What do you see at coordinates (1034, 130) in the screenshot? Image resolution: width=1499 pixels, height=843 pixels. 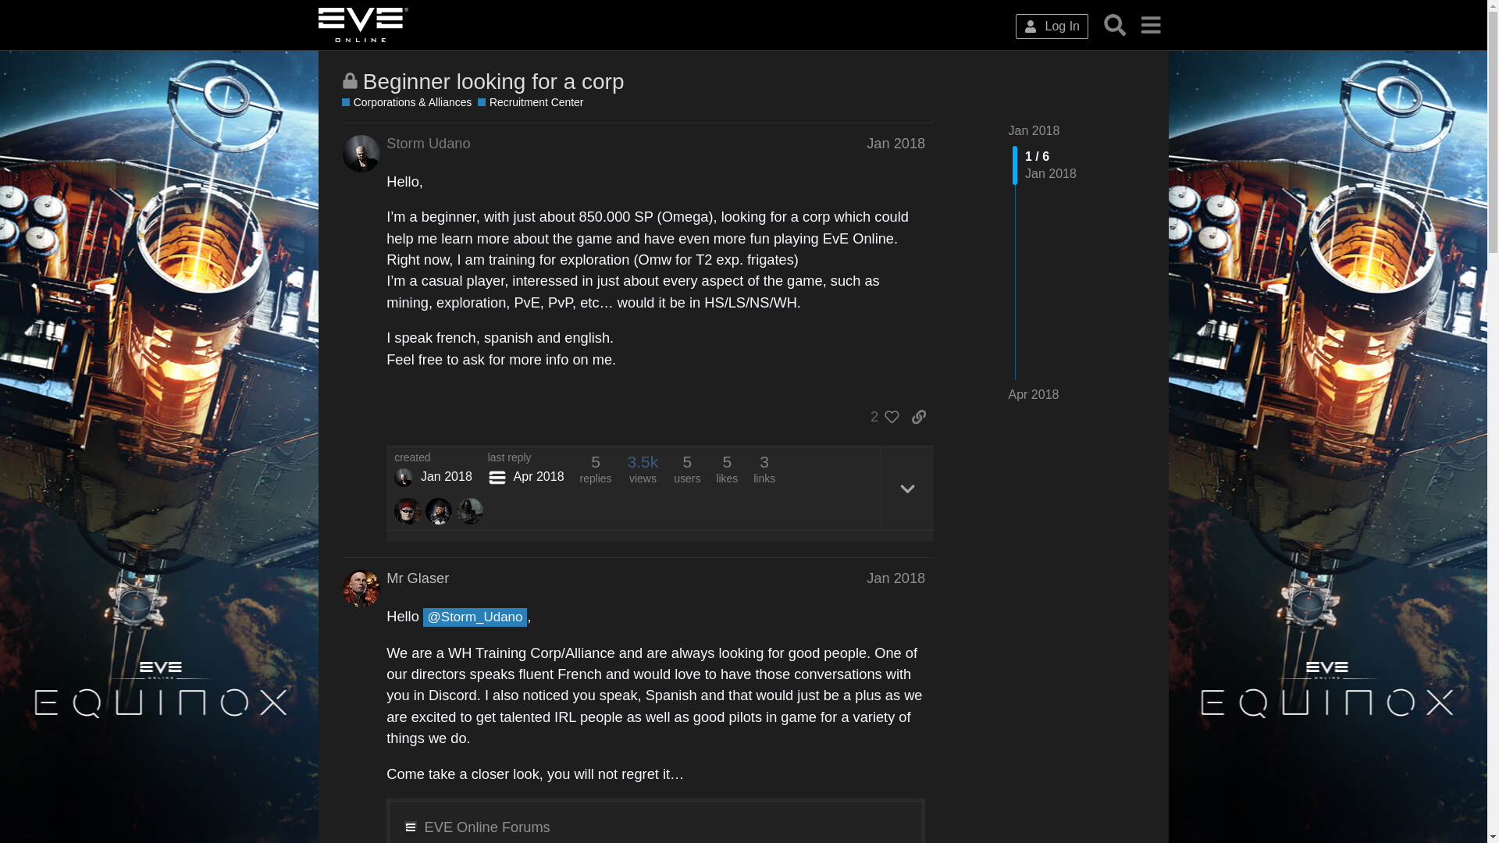 I see `Jan 2018` at bounding box center [1034, 130].